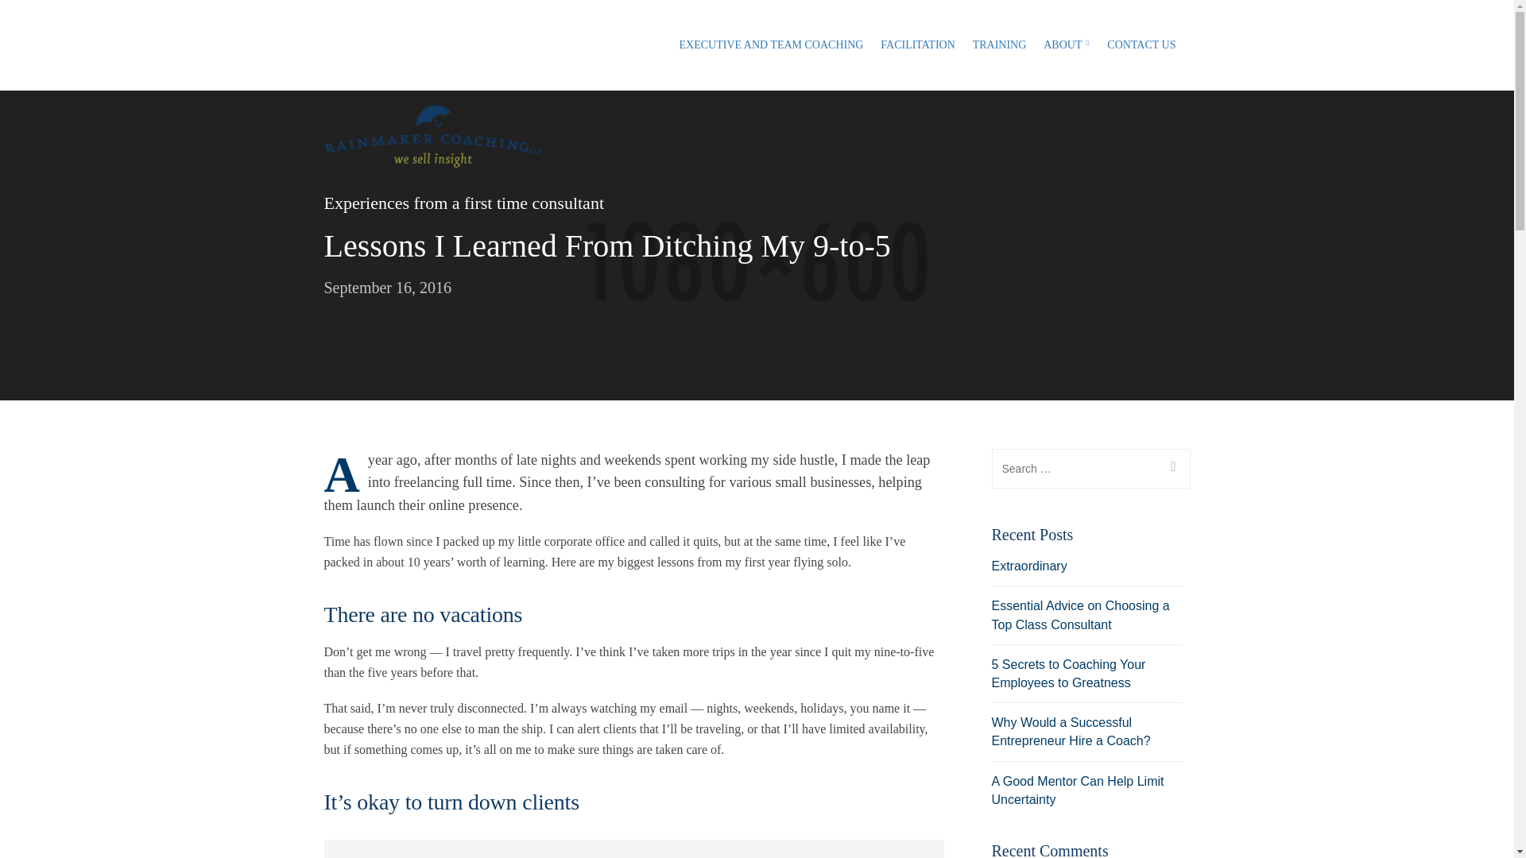 This screenshot has width=1526, height=858. What do you see at coordinates (19, 19) in the screenshot?
I see `Search` at bounding box center [19, 19].